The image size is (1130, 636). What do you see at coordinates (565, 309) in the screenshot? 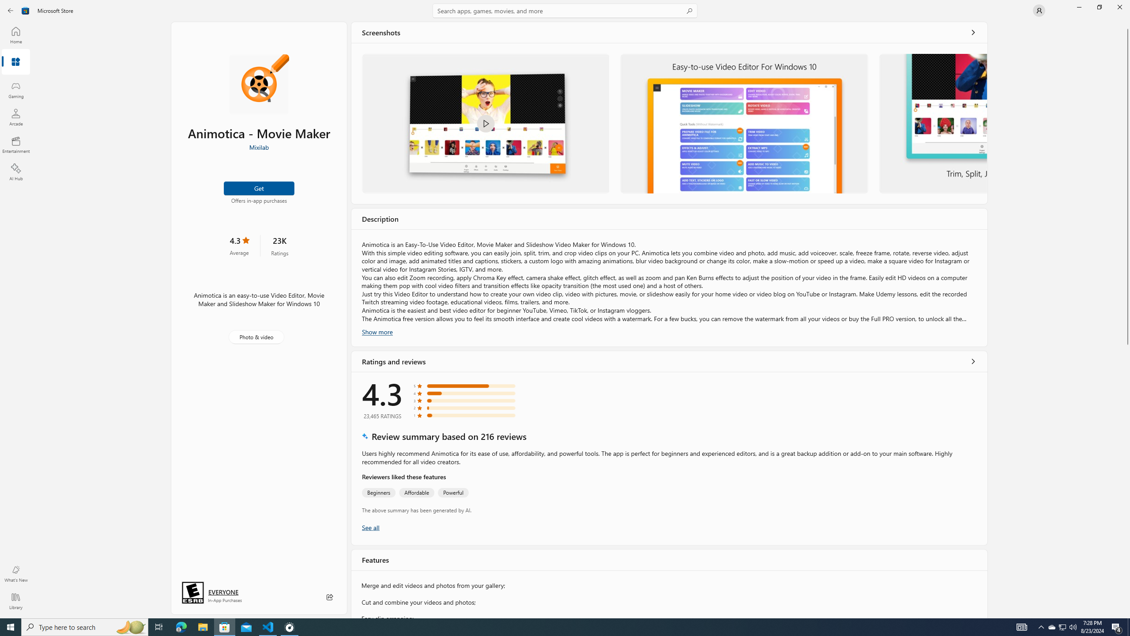
I see `AutomationID: NavigationControl` at bounding box center [565, 309].